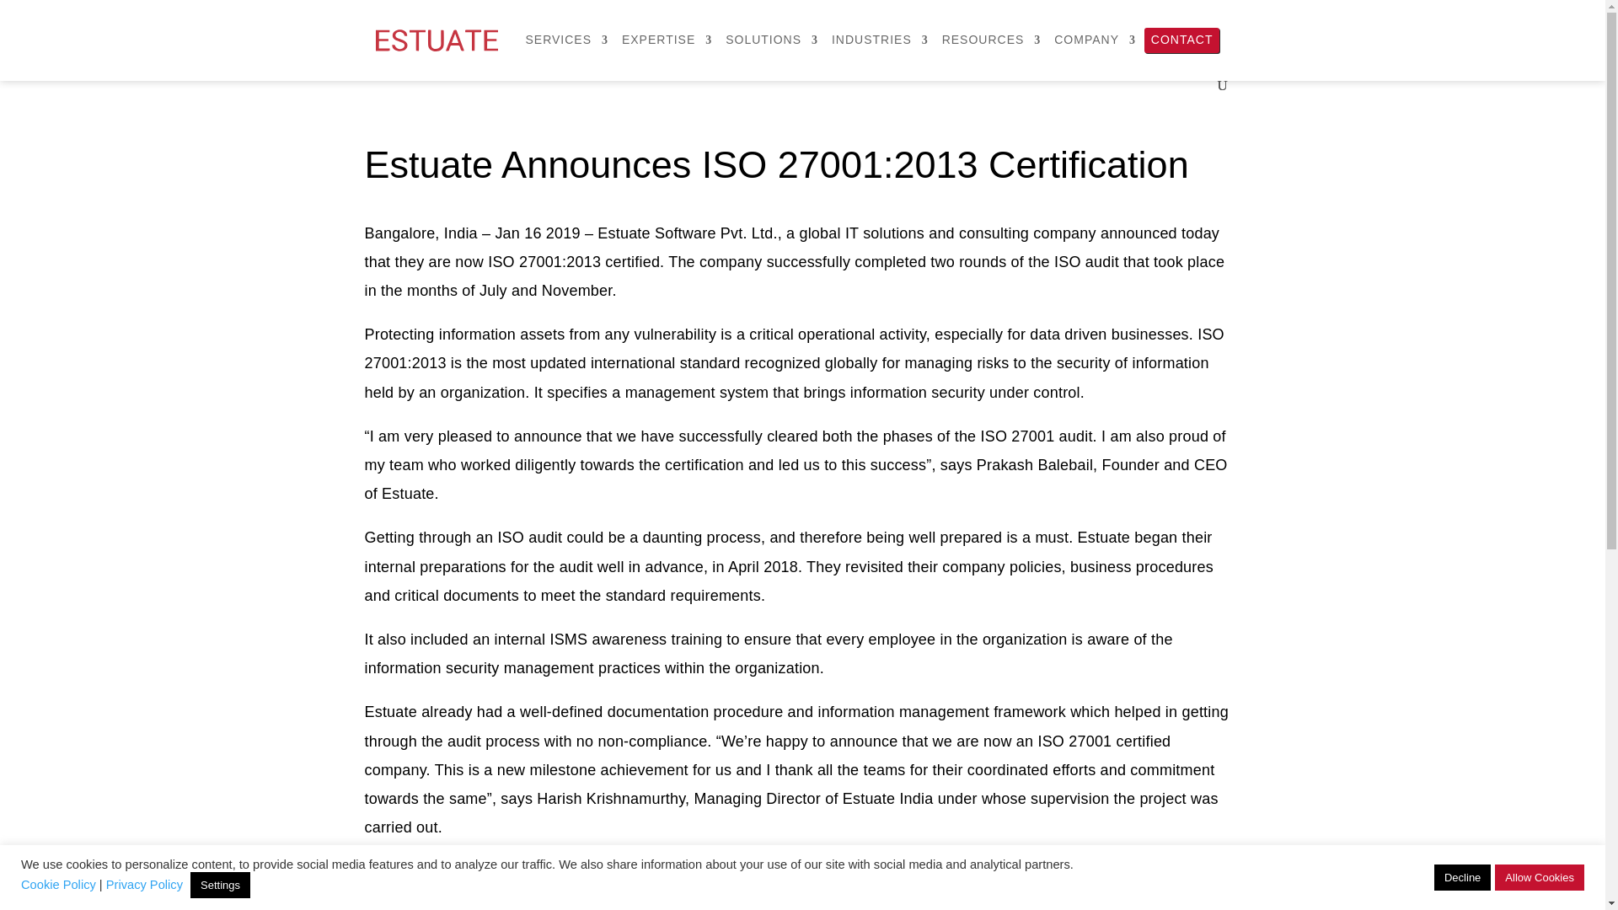  Describe the element at coordinates (568, 54) in the screenshot. I see `SERVICES` at that location.